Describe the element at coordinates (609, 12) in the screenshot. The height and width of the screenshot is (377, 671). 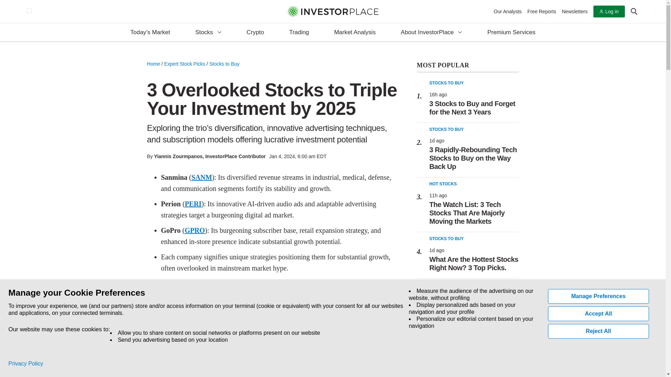
I see `Log in` at that location.